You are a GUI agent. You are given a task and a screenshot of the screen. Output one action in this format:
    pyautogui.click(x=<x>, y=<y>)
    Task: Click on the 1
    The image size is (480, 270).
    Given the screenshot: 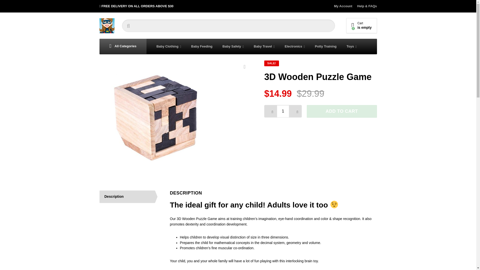 What is the action you would take?
    pyautogui.click(x=283, y=111)
    